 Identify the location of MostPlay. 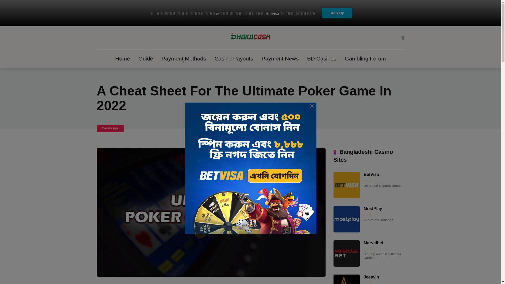
(372, 209).